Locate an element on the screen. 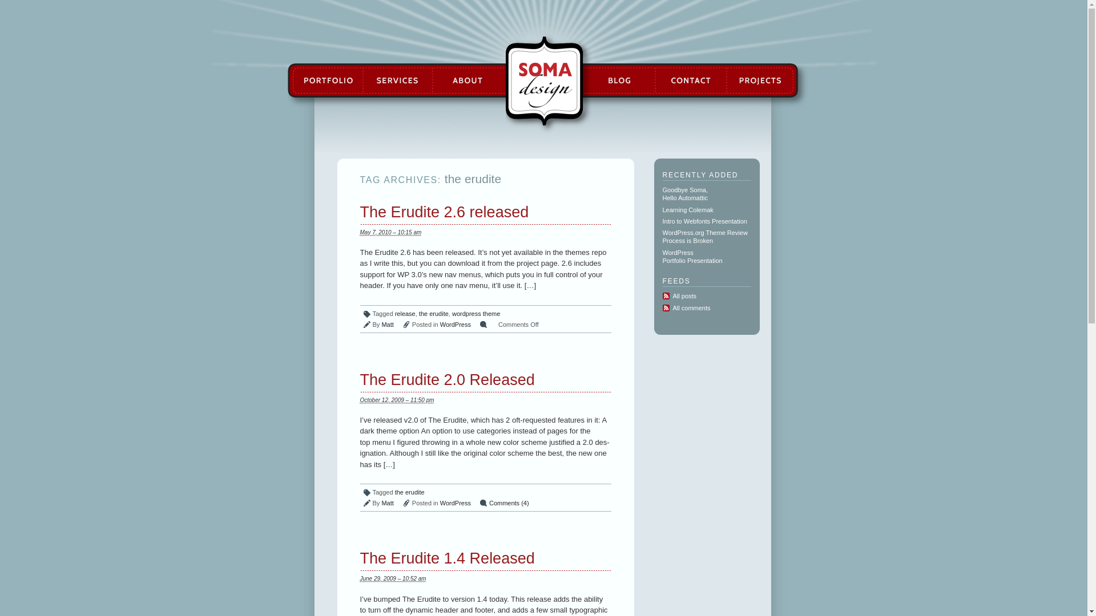 The image size is (1096, 616). wordpress theme is located at coordinates (476, 314).